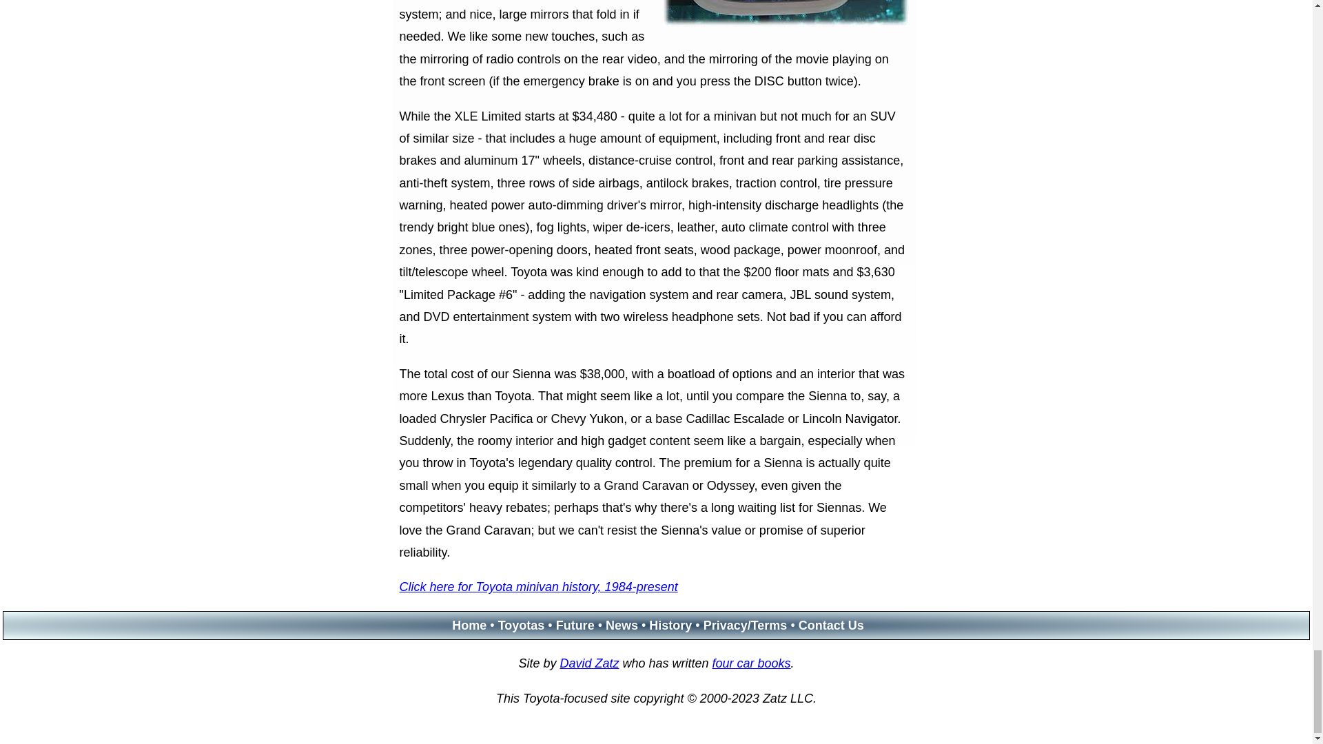 This screenshot has width=1323, height=744. What do you see at coordinates (589, 663) in the screenshot?
I see `David Zatz` at bounding box center [589, 663].